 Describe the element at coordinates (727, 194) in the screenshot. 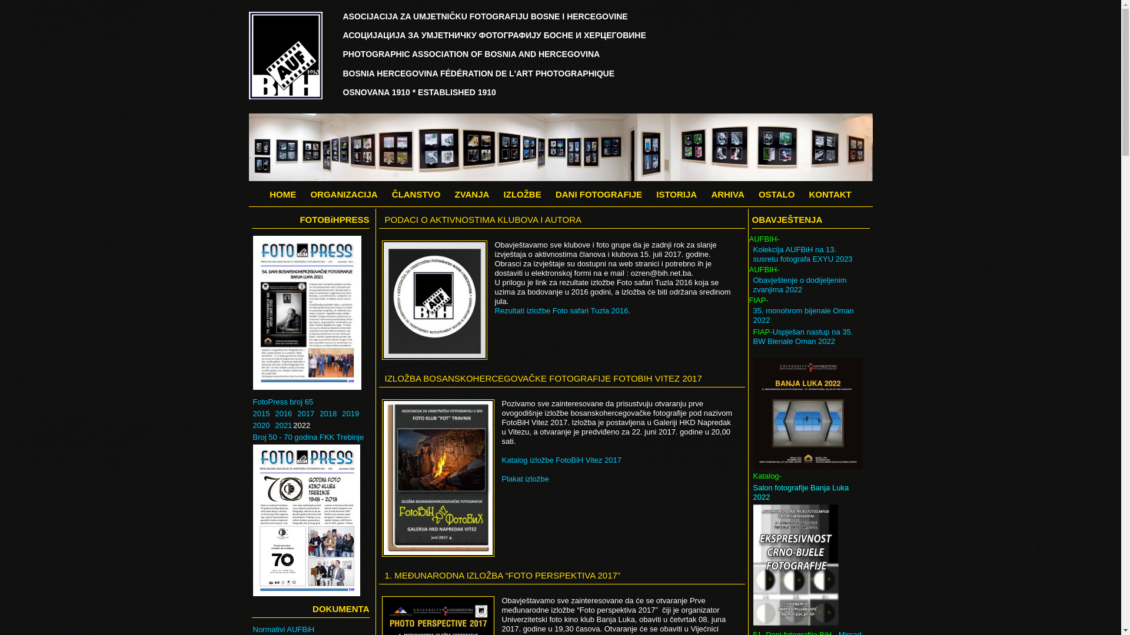

I see `ARHIVA` at that location.